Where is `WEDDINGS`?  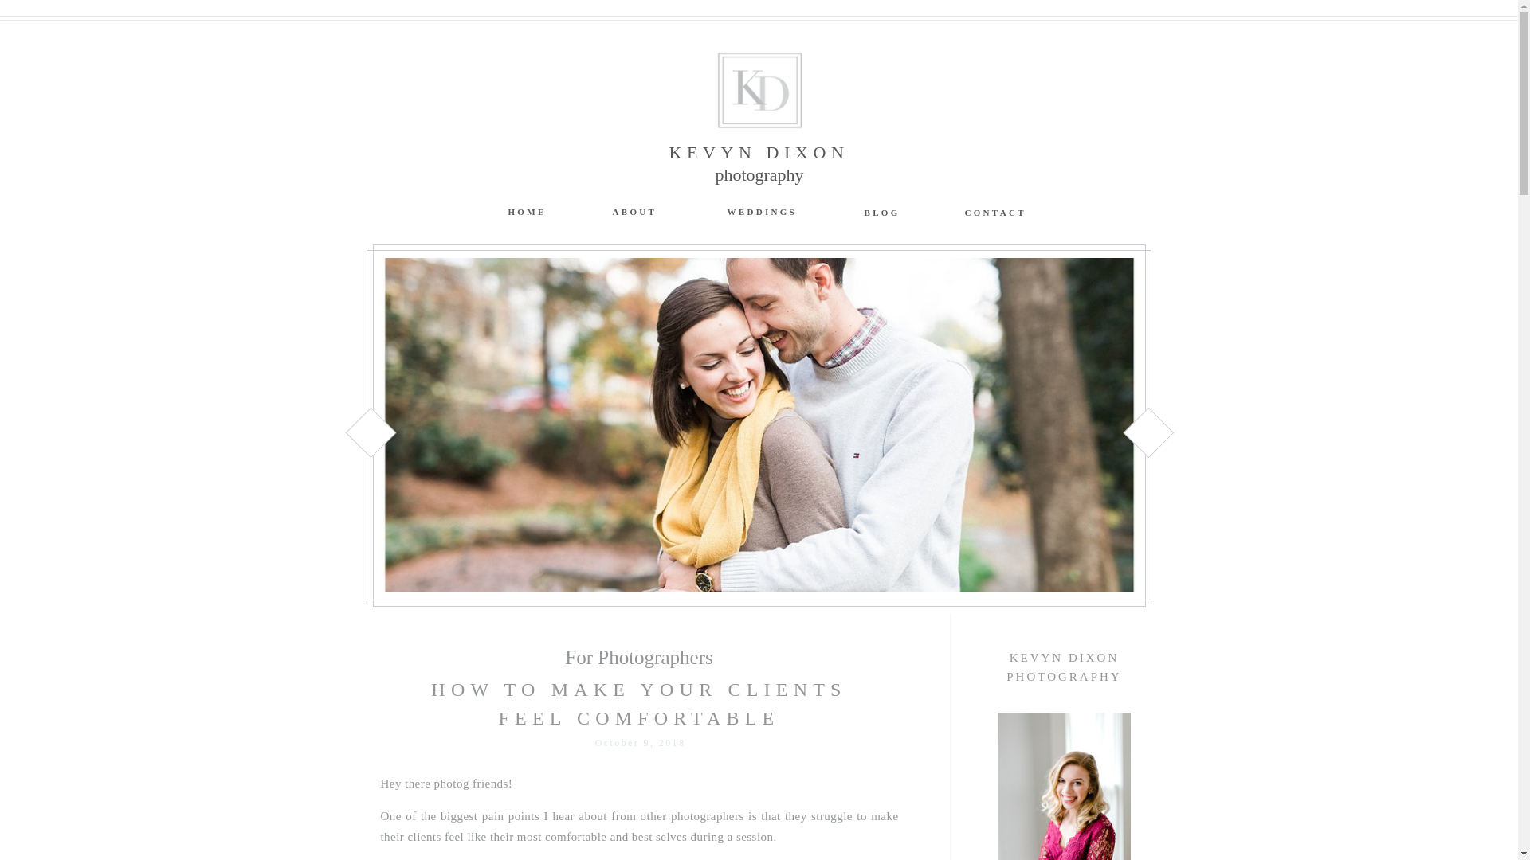 WEDDINGS is located at coordinates (759, 212).